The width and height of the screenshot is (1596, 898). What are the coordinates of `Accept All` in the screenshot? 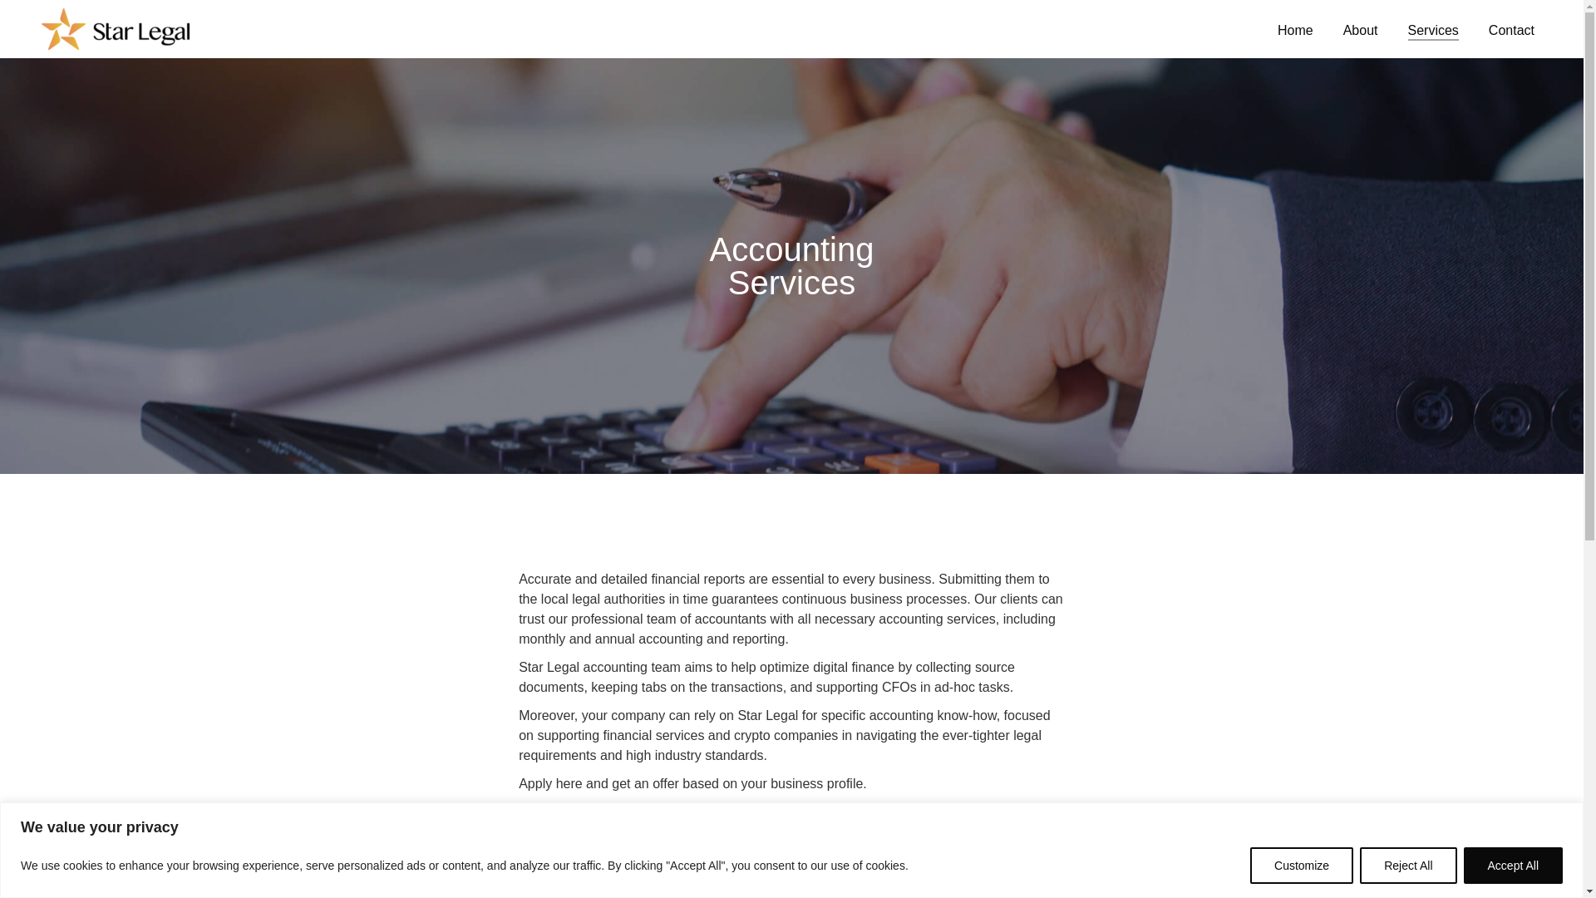 It's located at (1513, 865).